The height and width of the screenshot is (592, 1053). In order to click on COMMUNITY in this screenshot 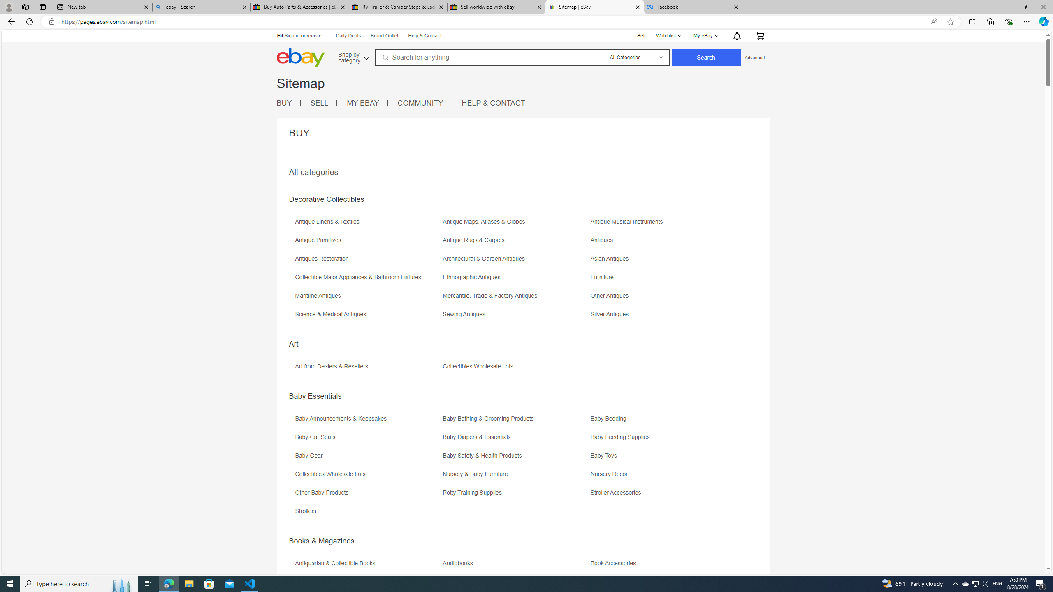, I will do `click(420, 103)`.